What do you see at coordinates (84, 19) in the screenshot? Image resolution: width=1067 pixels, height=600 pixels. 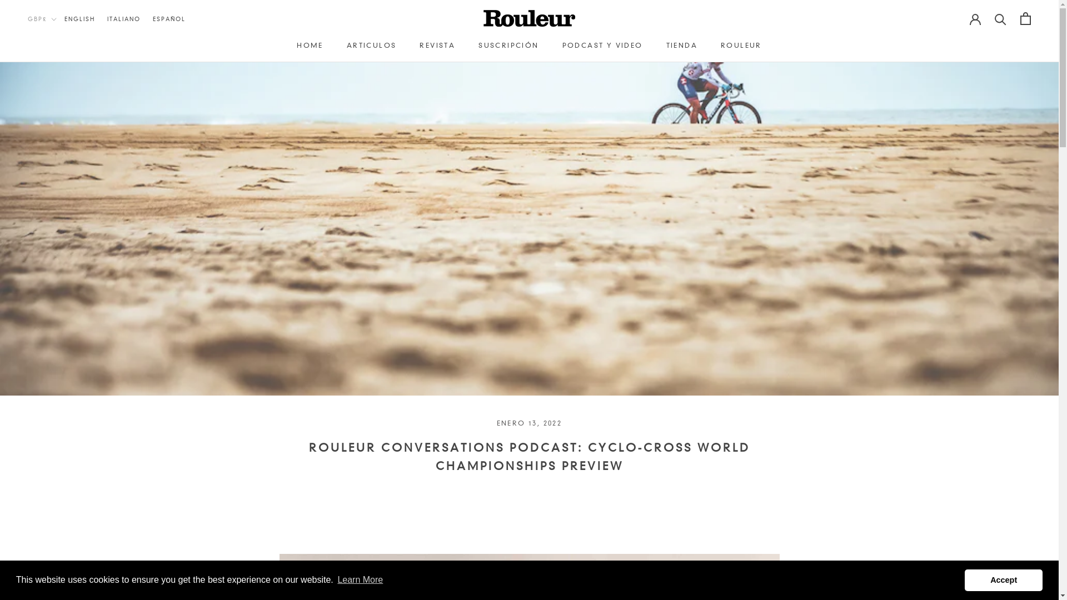 I see `ENGLISH` at bounding box center [84, 19].